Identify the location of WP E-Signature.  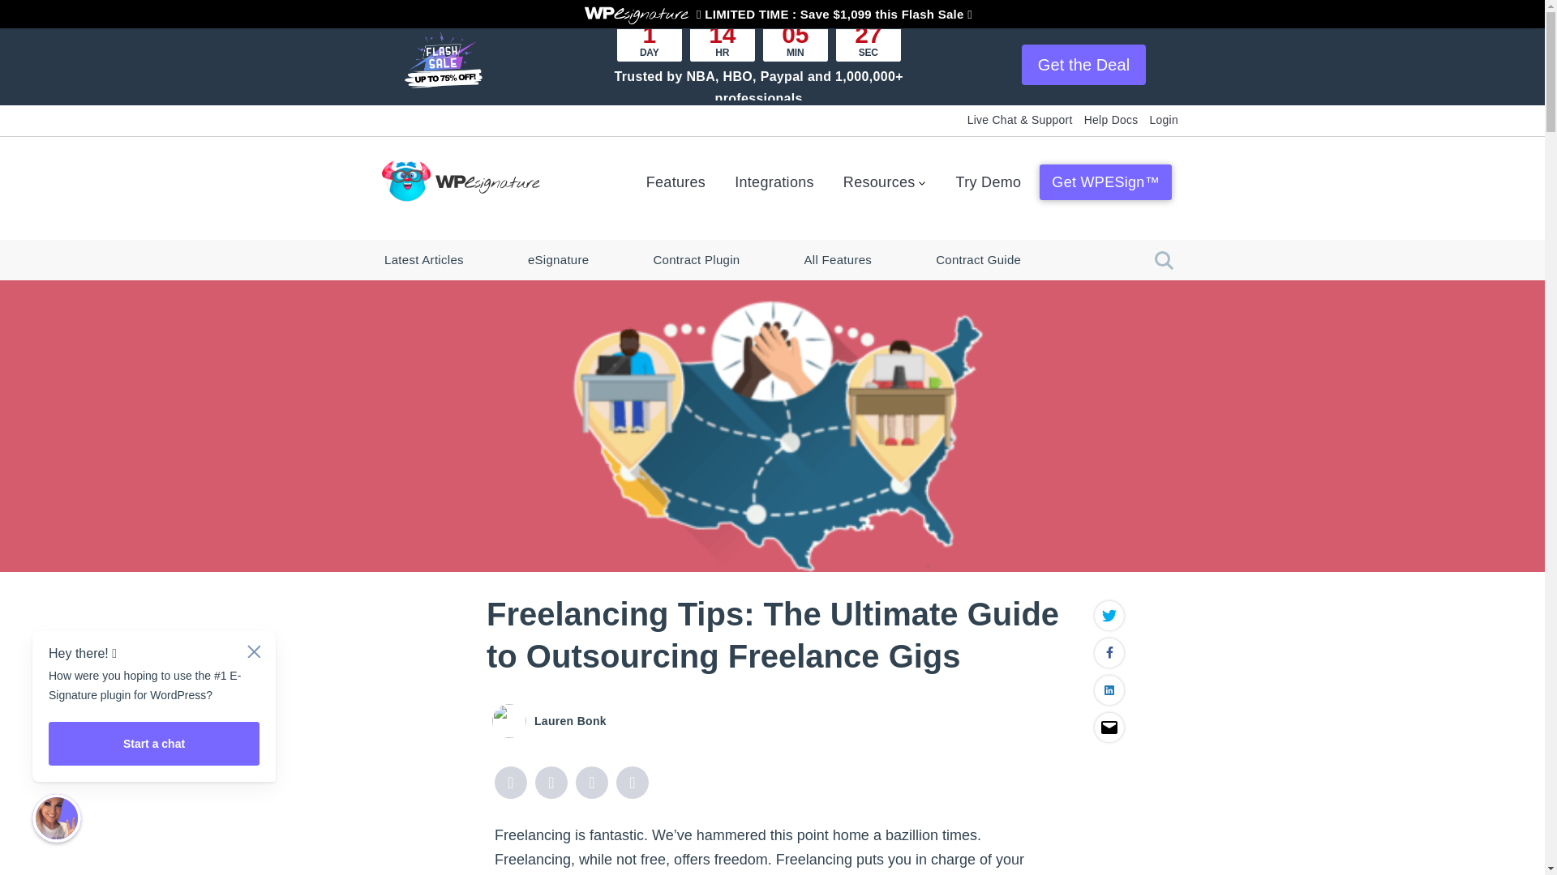
(637, 16).